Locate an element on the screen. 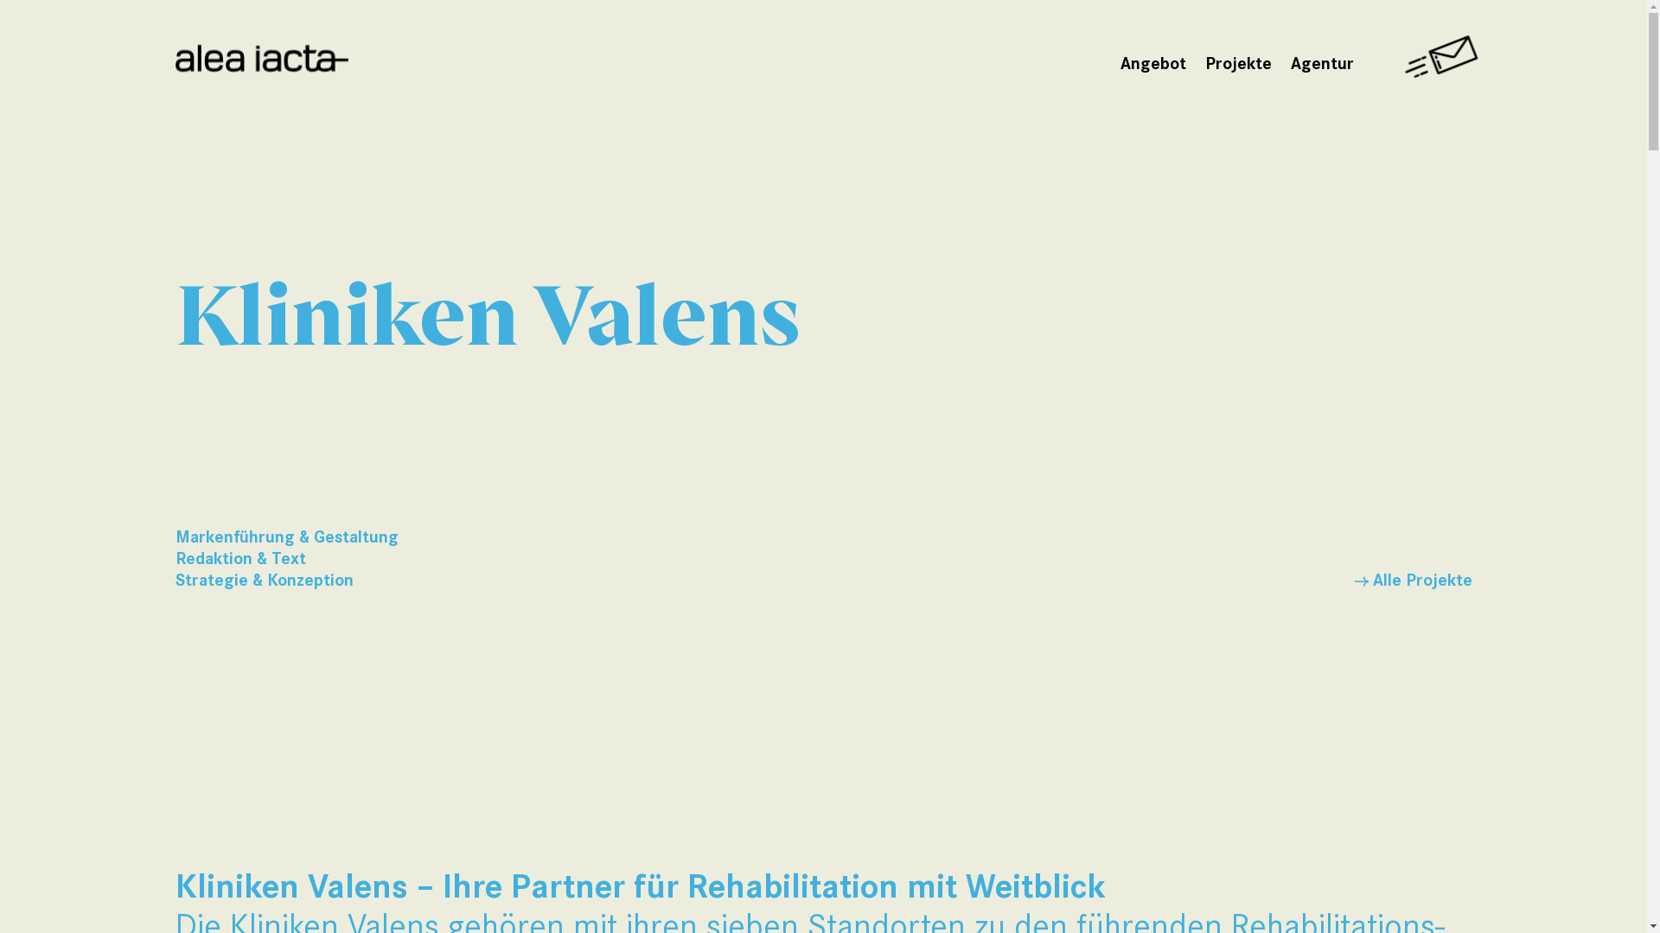 The height and width of the screenshot is (933, 1660). up! is located at coordinates (1416, 702).